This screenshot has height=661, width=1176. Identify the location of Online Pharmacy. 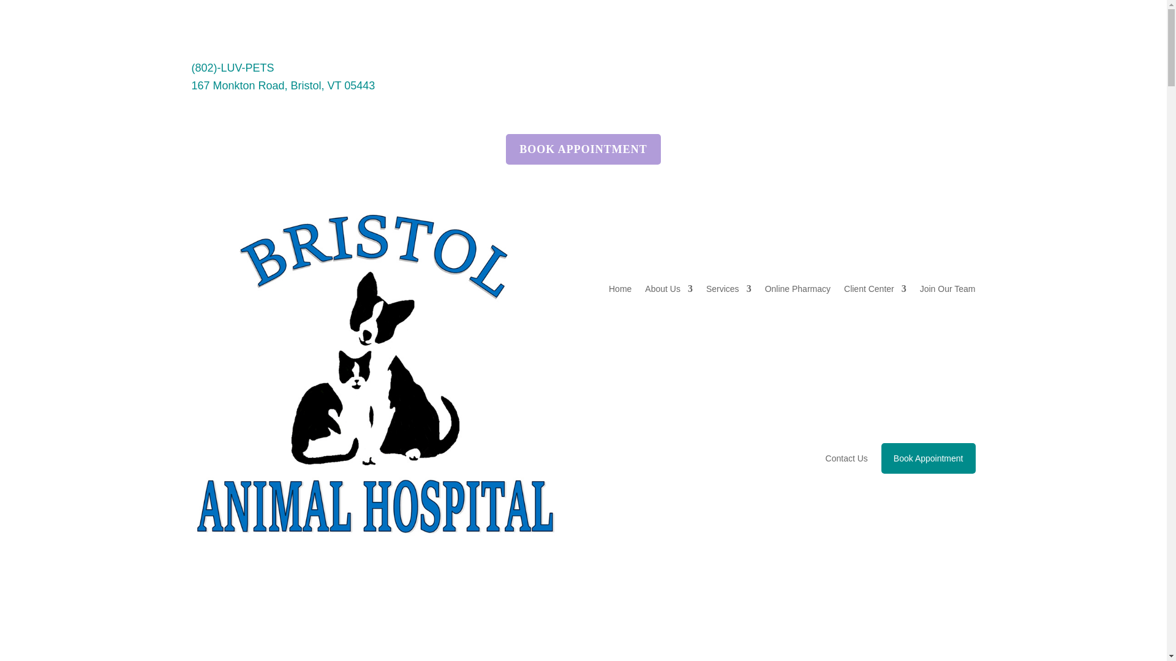
(797, 289).